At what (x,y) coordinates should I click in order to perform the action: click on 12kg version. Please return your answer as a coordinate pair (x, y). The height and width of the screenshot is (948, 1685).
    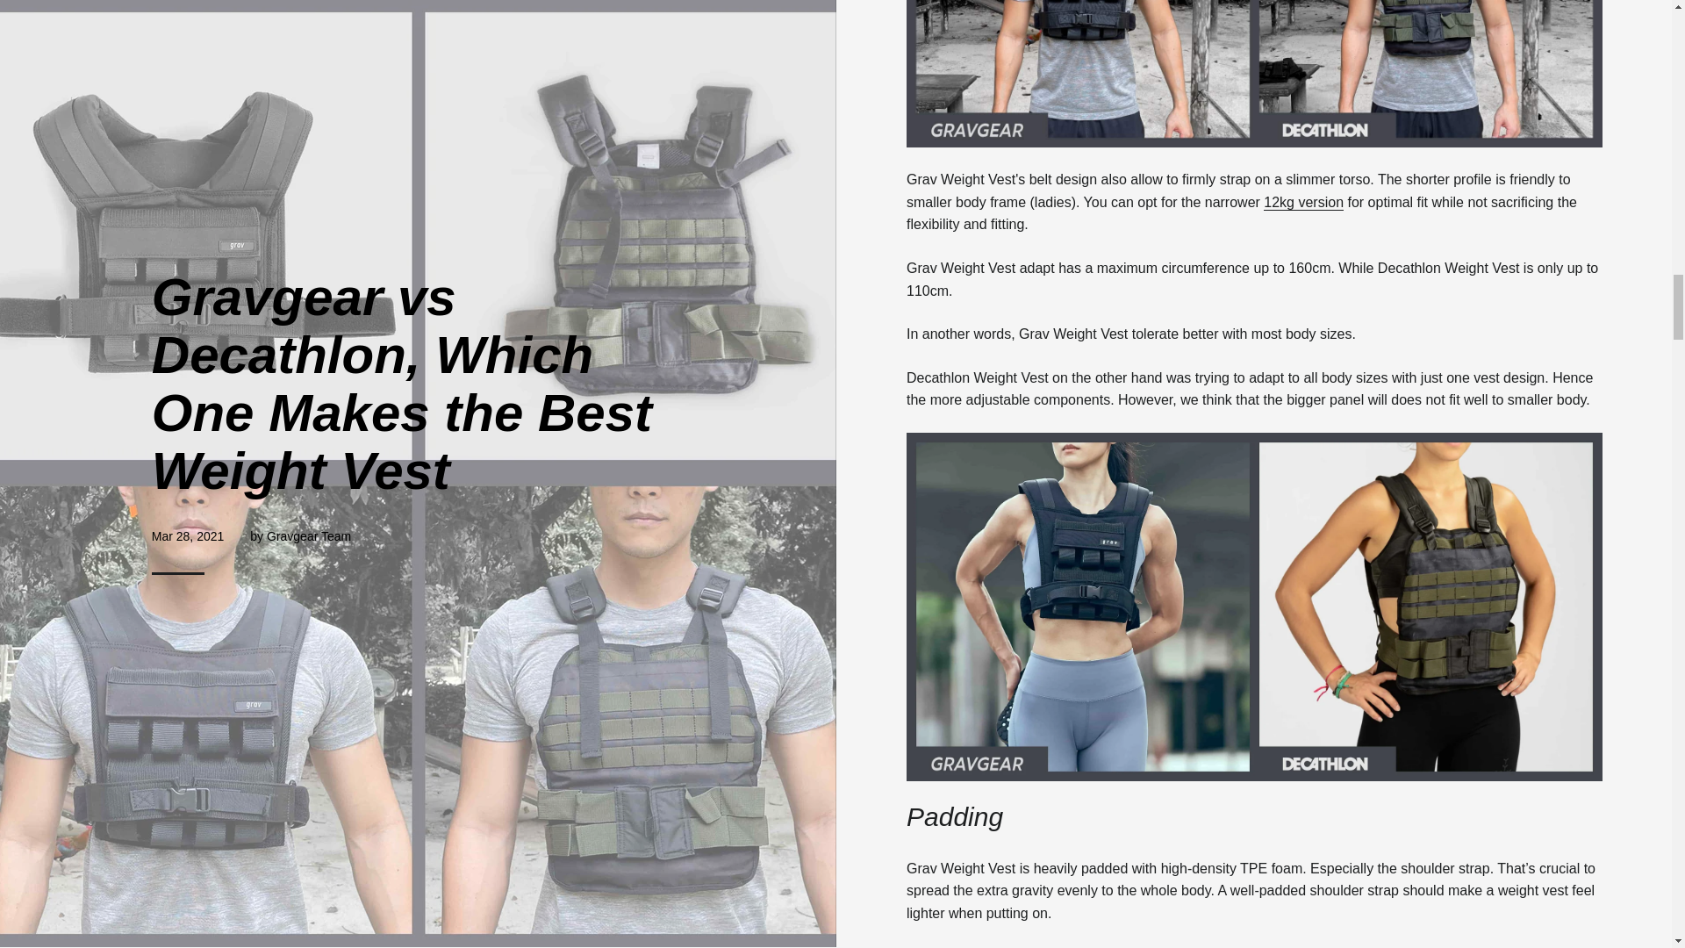
    Looking at the image, I should click on (1303, 202).